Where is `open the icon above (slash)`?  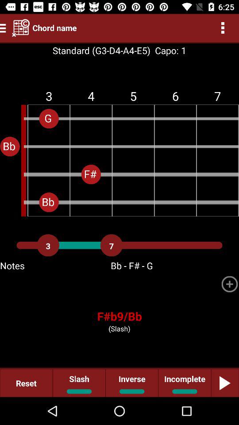 open the icon above (slash) is located at coordinates (119, 316).